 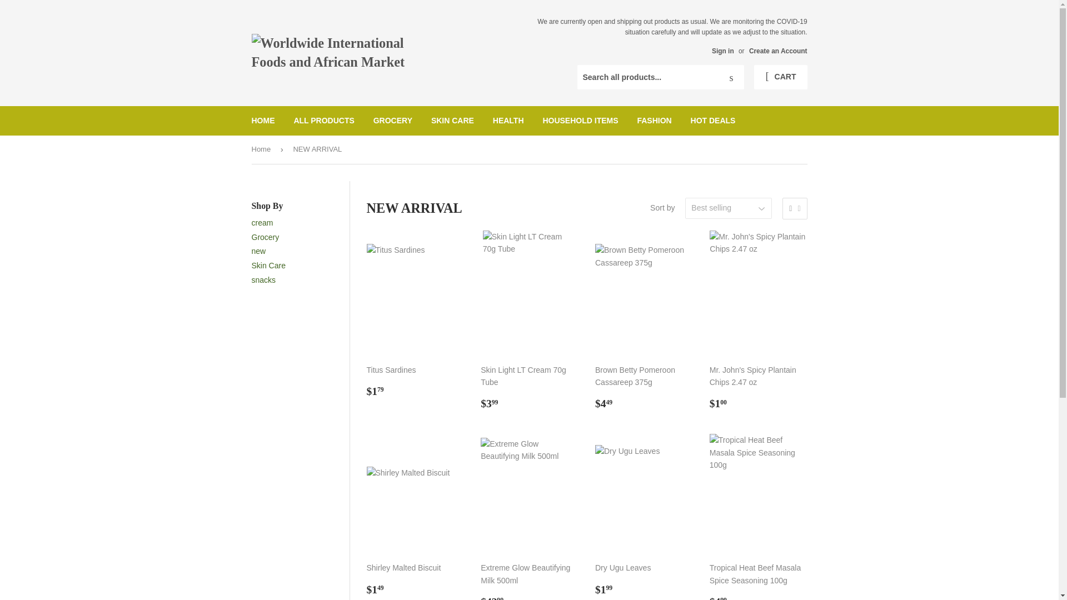 I want to click on snacks, so click(x=263, y=279).